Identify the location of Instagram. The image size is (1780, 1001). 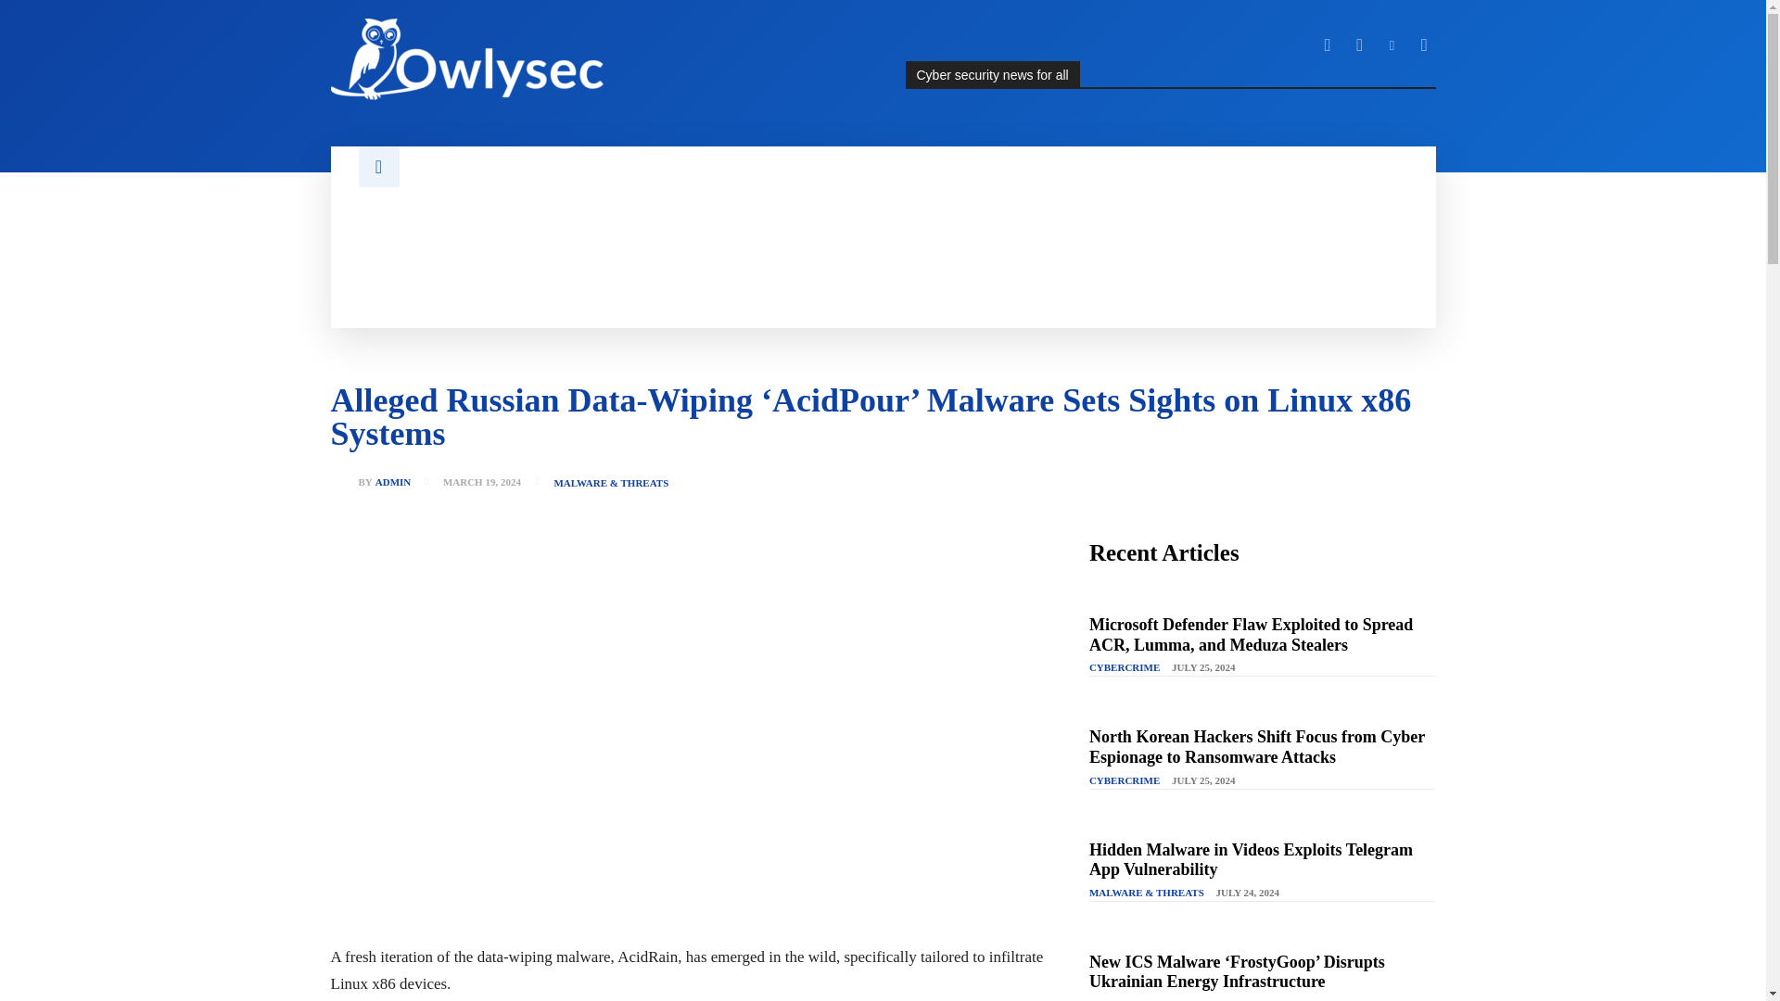
(1359, 44).